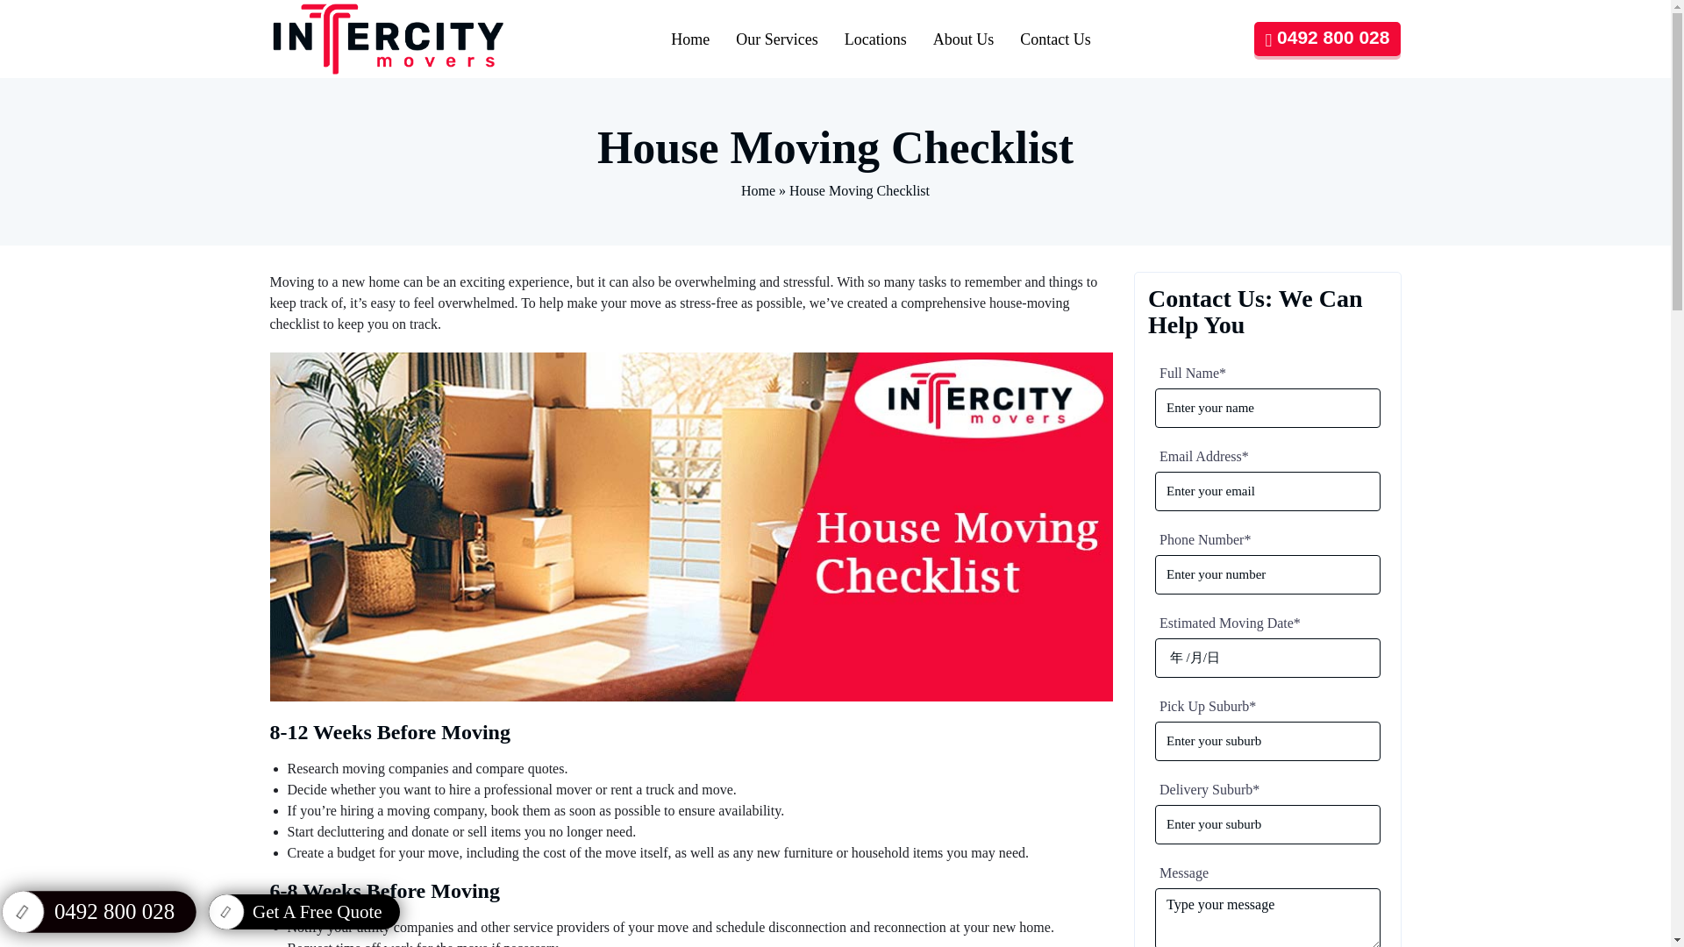 The image size is (1684, 947). Describe the element at coordinates (963, 39) in the screenshot. I see `About Us` at that location.